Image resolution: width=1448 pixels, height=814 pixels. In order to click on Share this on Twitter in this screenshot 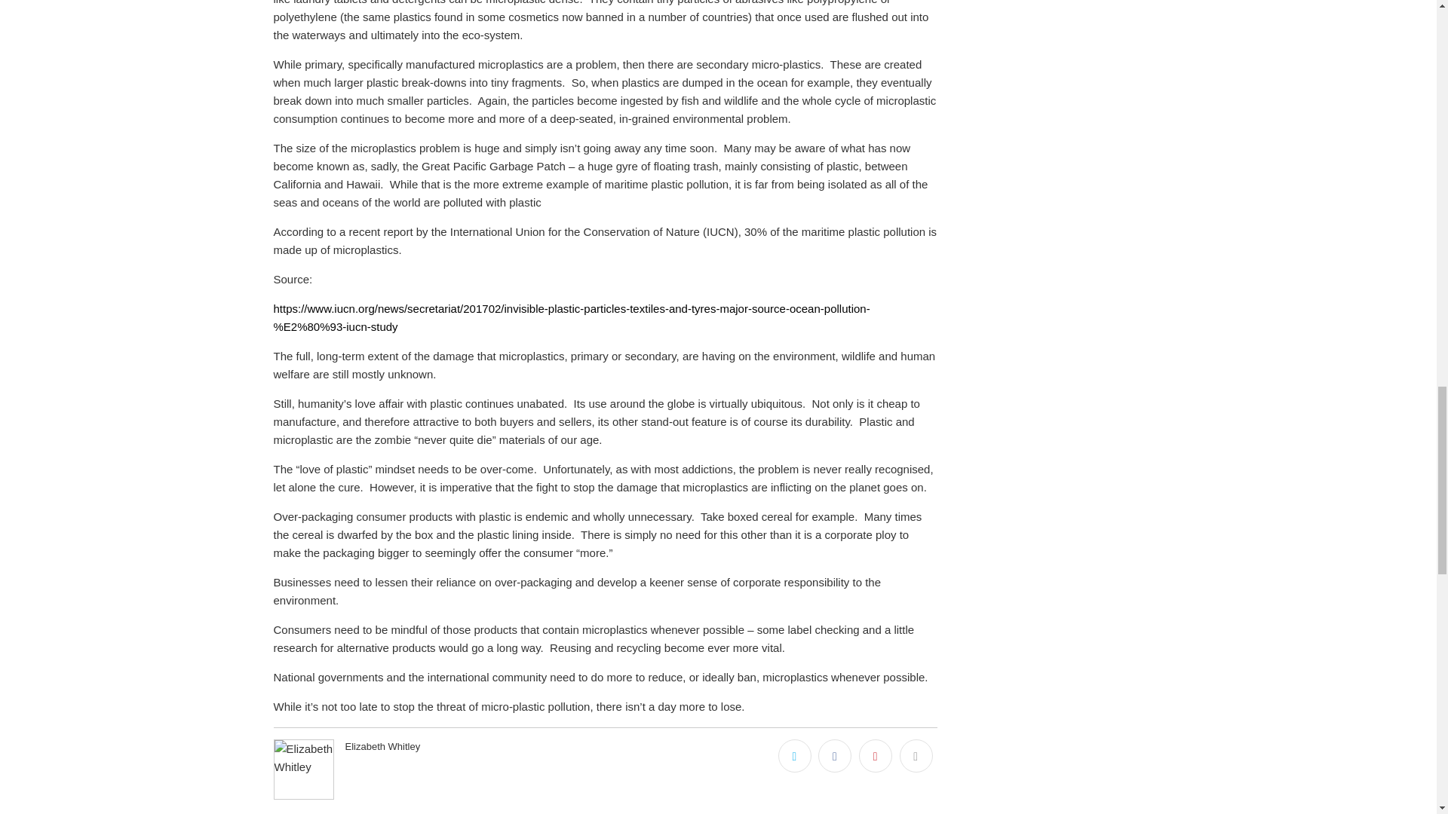, I will do `click(795, 755)`.